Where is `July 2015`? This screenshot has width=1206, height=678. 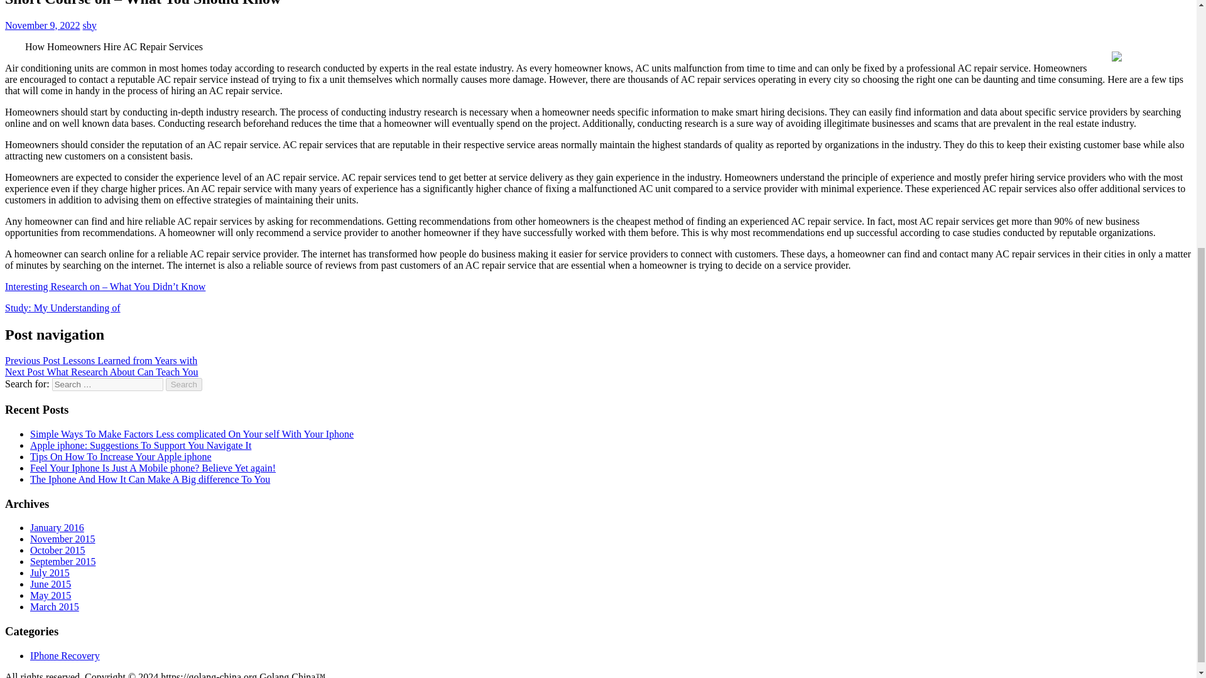 July 2015 is located at coordinates (50, 573).